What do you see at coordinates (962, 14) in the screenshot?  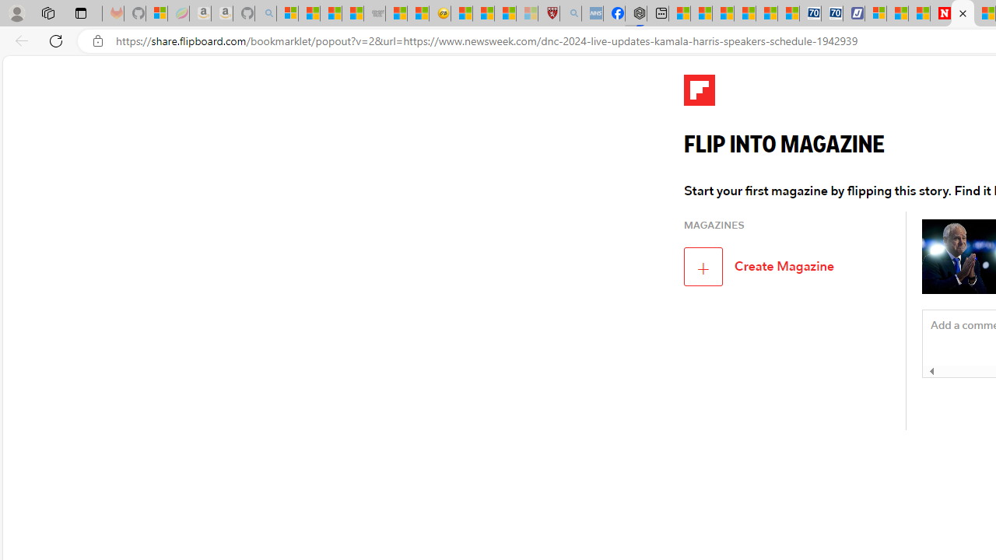 I see `Flip into magazine - logged out` at bounding box center [962, 14].